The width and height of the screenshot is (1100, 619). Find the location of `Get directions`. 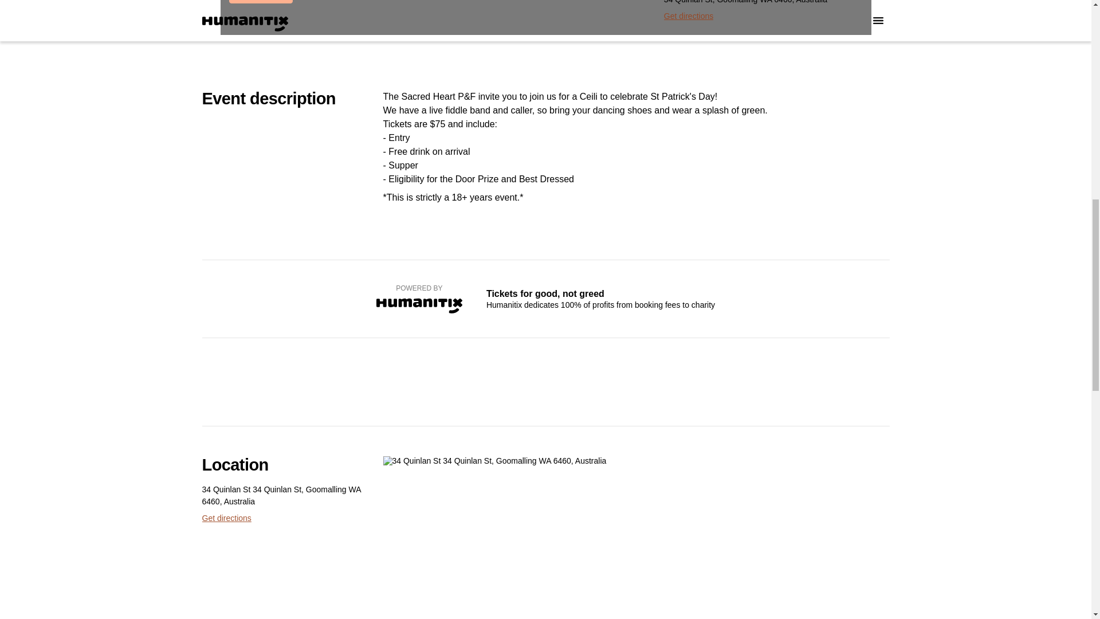

Get directions is located at coordinates (689, 16).